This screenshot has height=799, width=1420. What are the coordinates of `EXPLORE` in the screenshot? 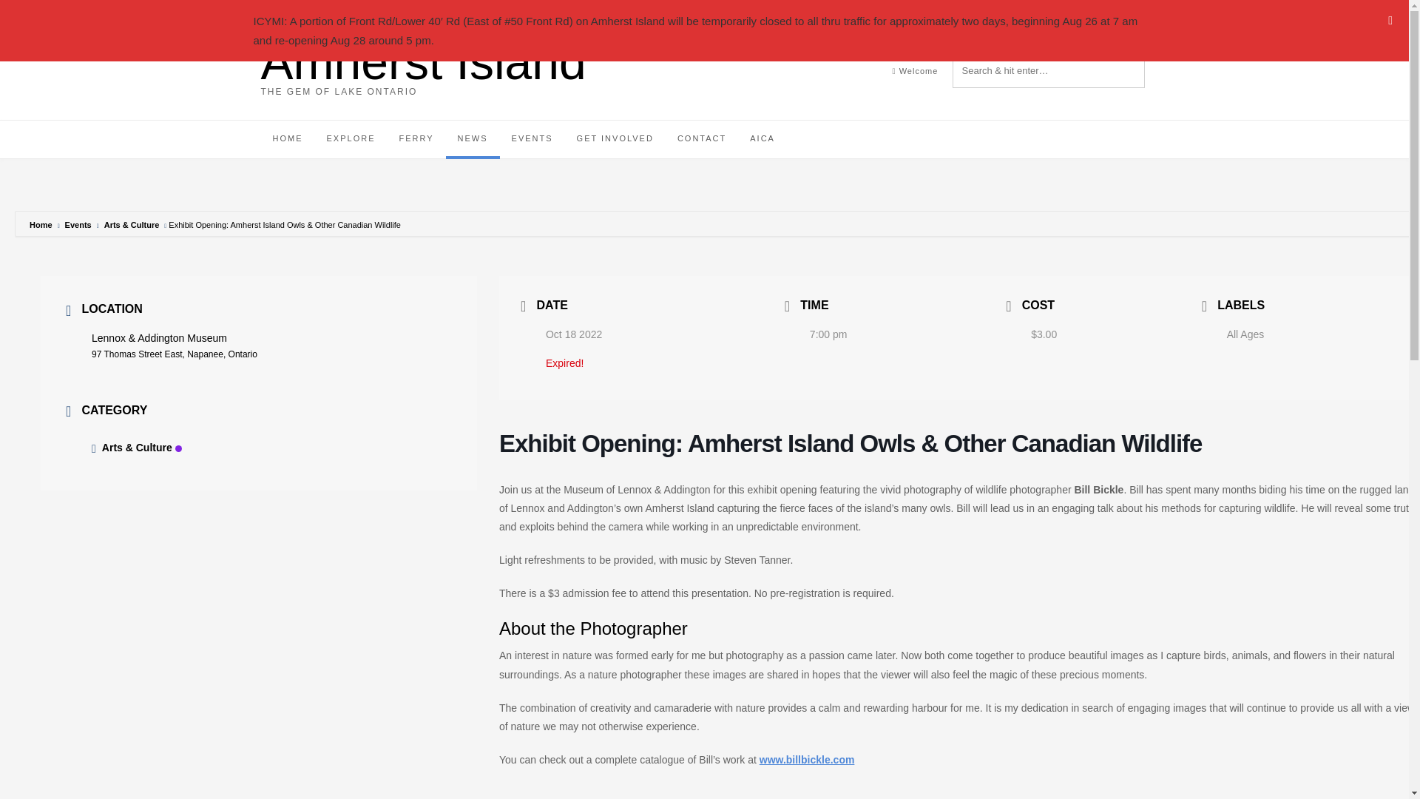 It's located at (351, 139).